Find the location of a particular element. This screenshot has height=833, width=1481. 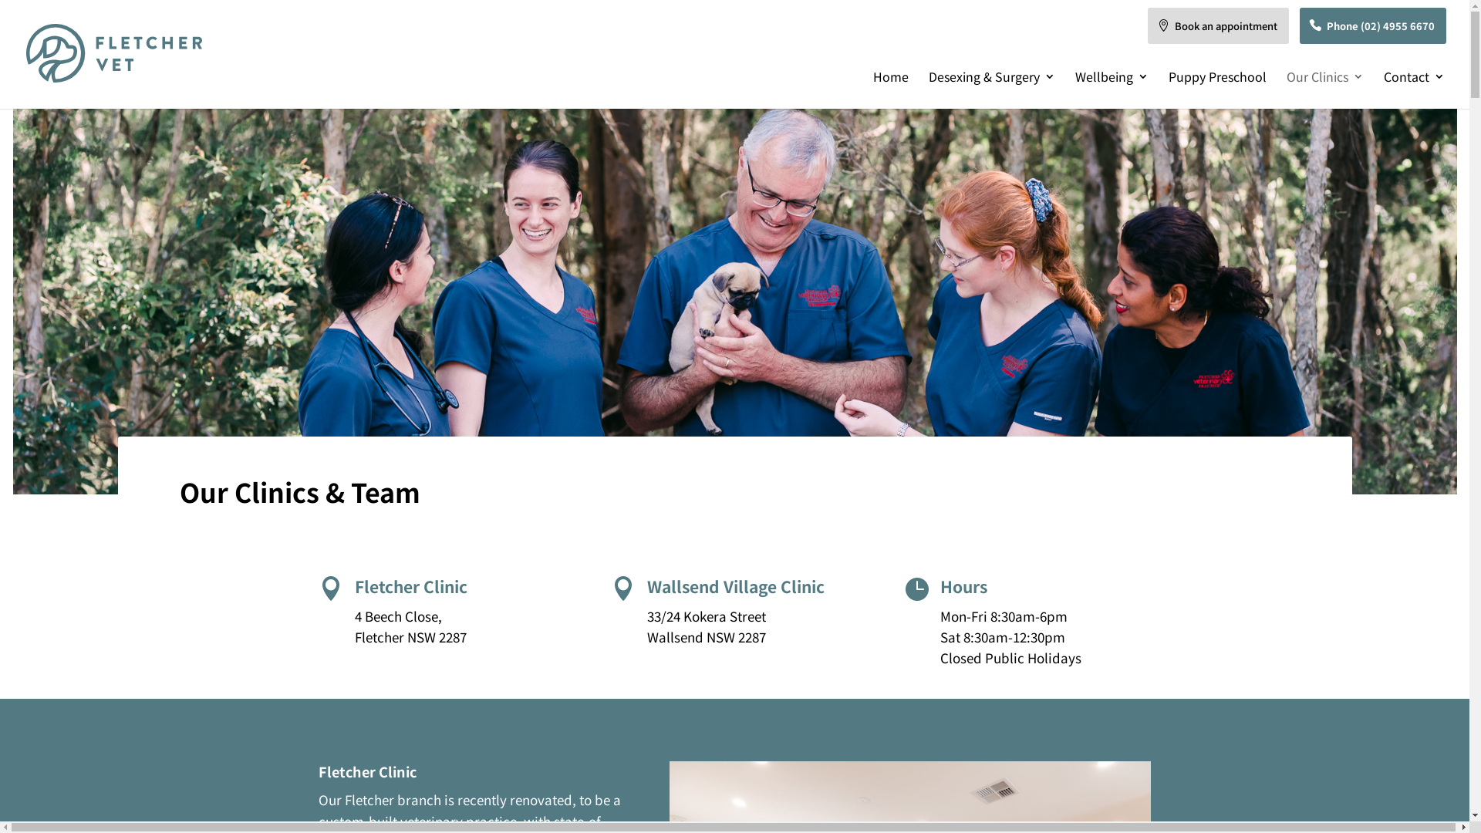

Our Clinics is located at coordinates (1325, 89).